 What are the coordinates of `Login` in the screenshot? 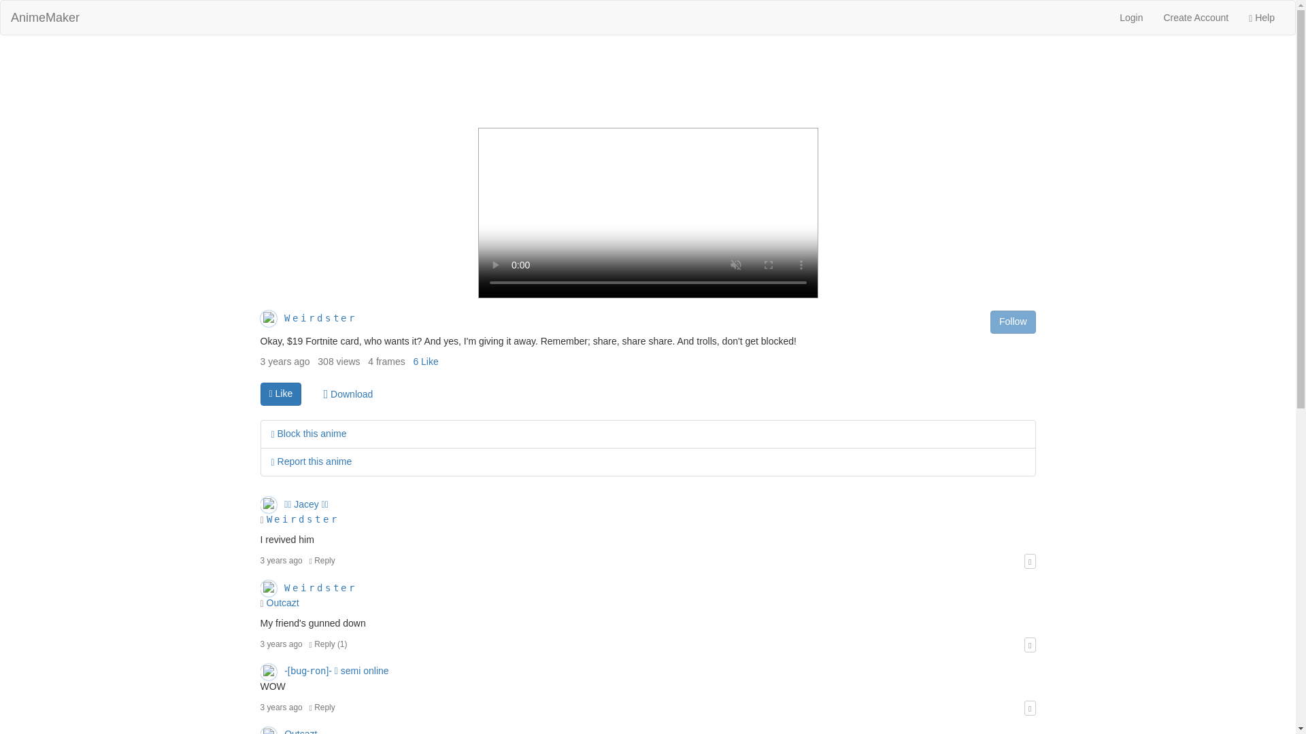 It's located at (1131, 18).